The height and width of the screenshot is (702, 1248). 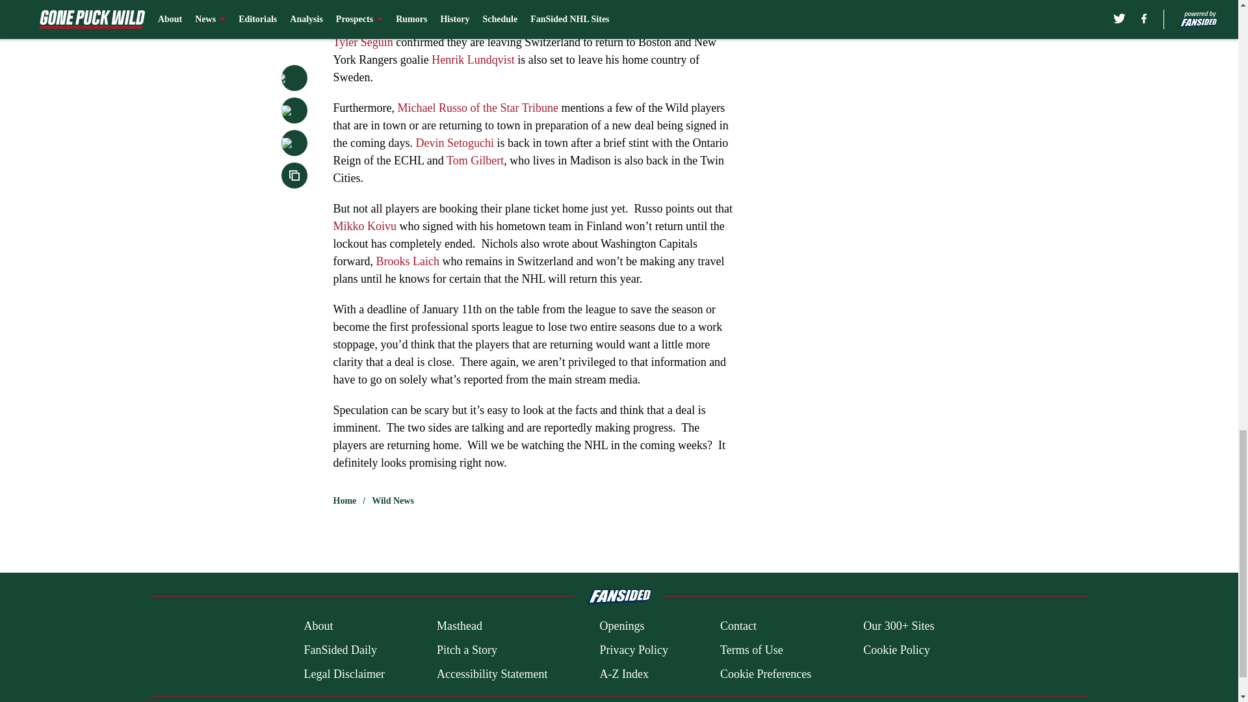 What do you see at coordinates (653, 25) in the screenshot?
I see `Patrice Bergeron` at bounding box center [653, 25].